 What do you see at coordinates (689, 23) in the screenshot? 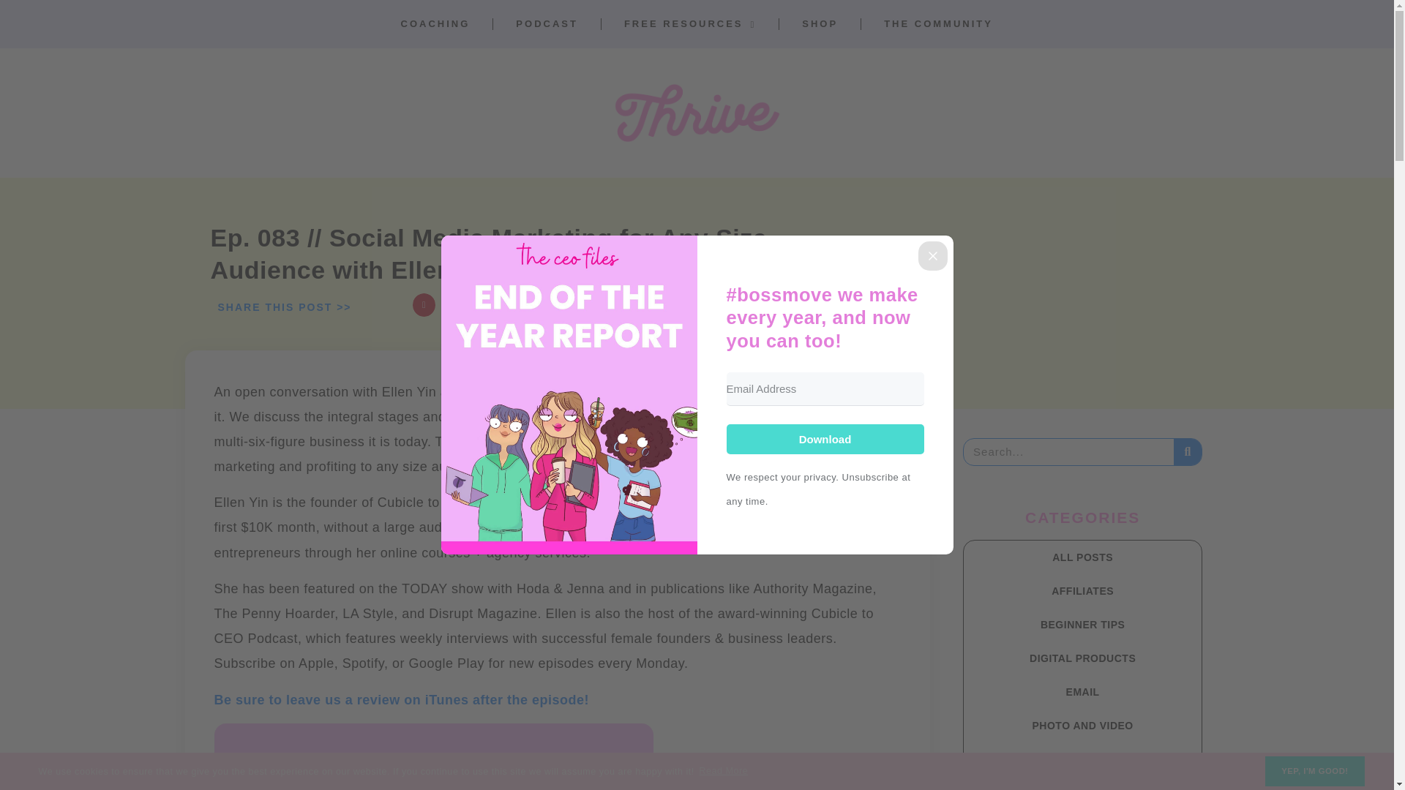
I see `FREE RESOURCES` at bounding box center [689, 23].